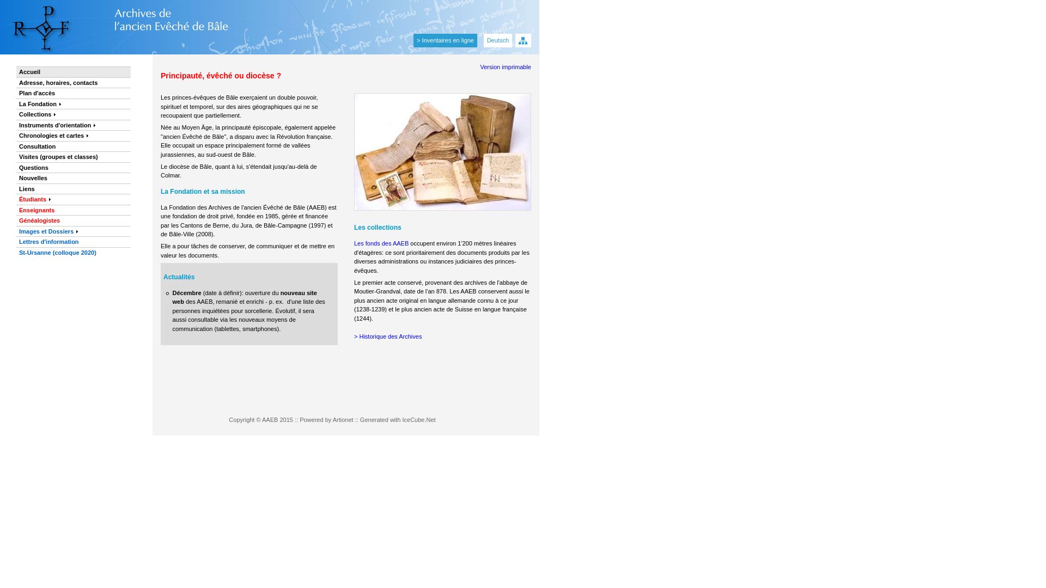 The image size is (1046, 588). I want to click on Instruments d'orientation, so click(74, 125).